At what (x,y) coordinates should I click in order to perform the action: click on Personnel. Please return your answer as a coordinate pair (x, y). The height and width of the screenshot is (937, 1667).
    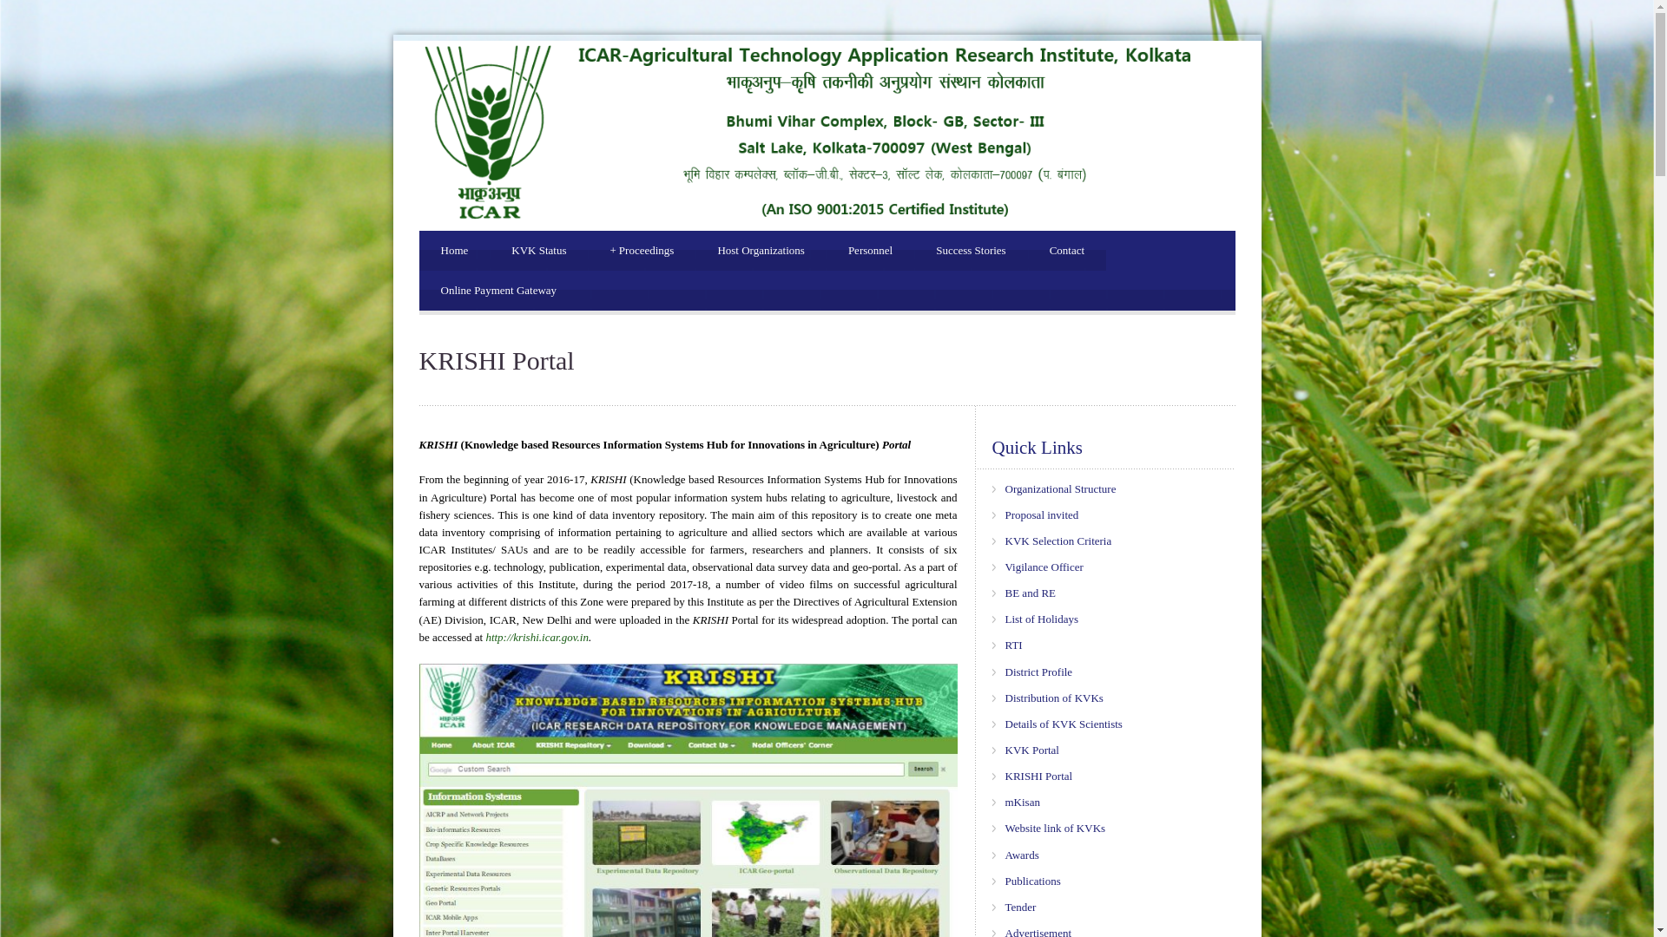
    Looking at the image, I should click on (870, 250).